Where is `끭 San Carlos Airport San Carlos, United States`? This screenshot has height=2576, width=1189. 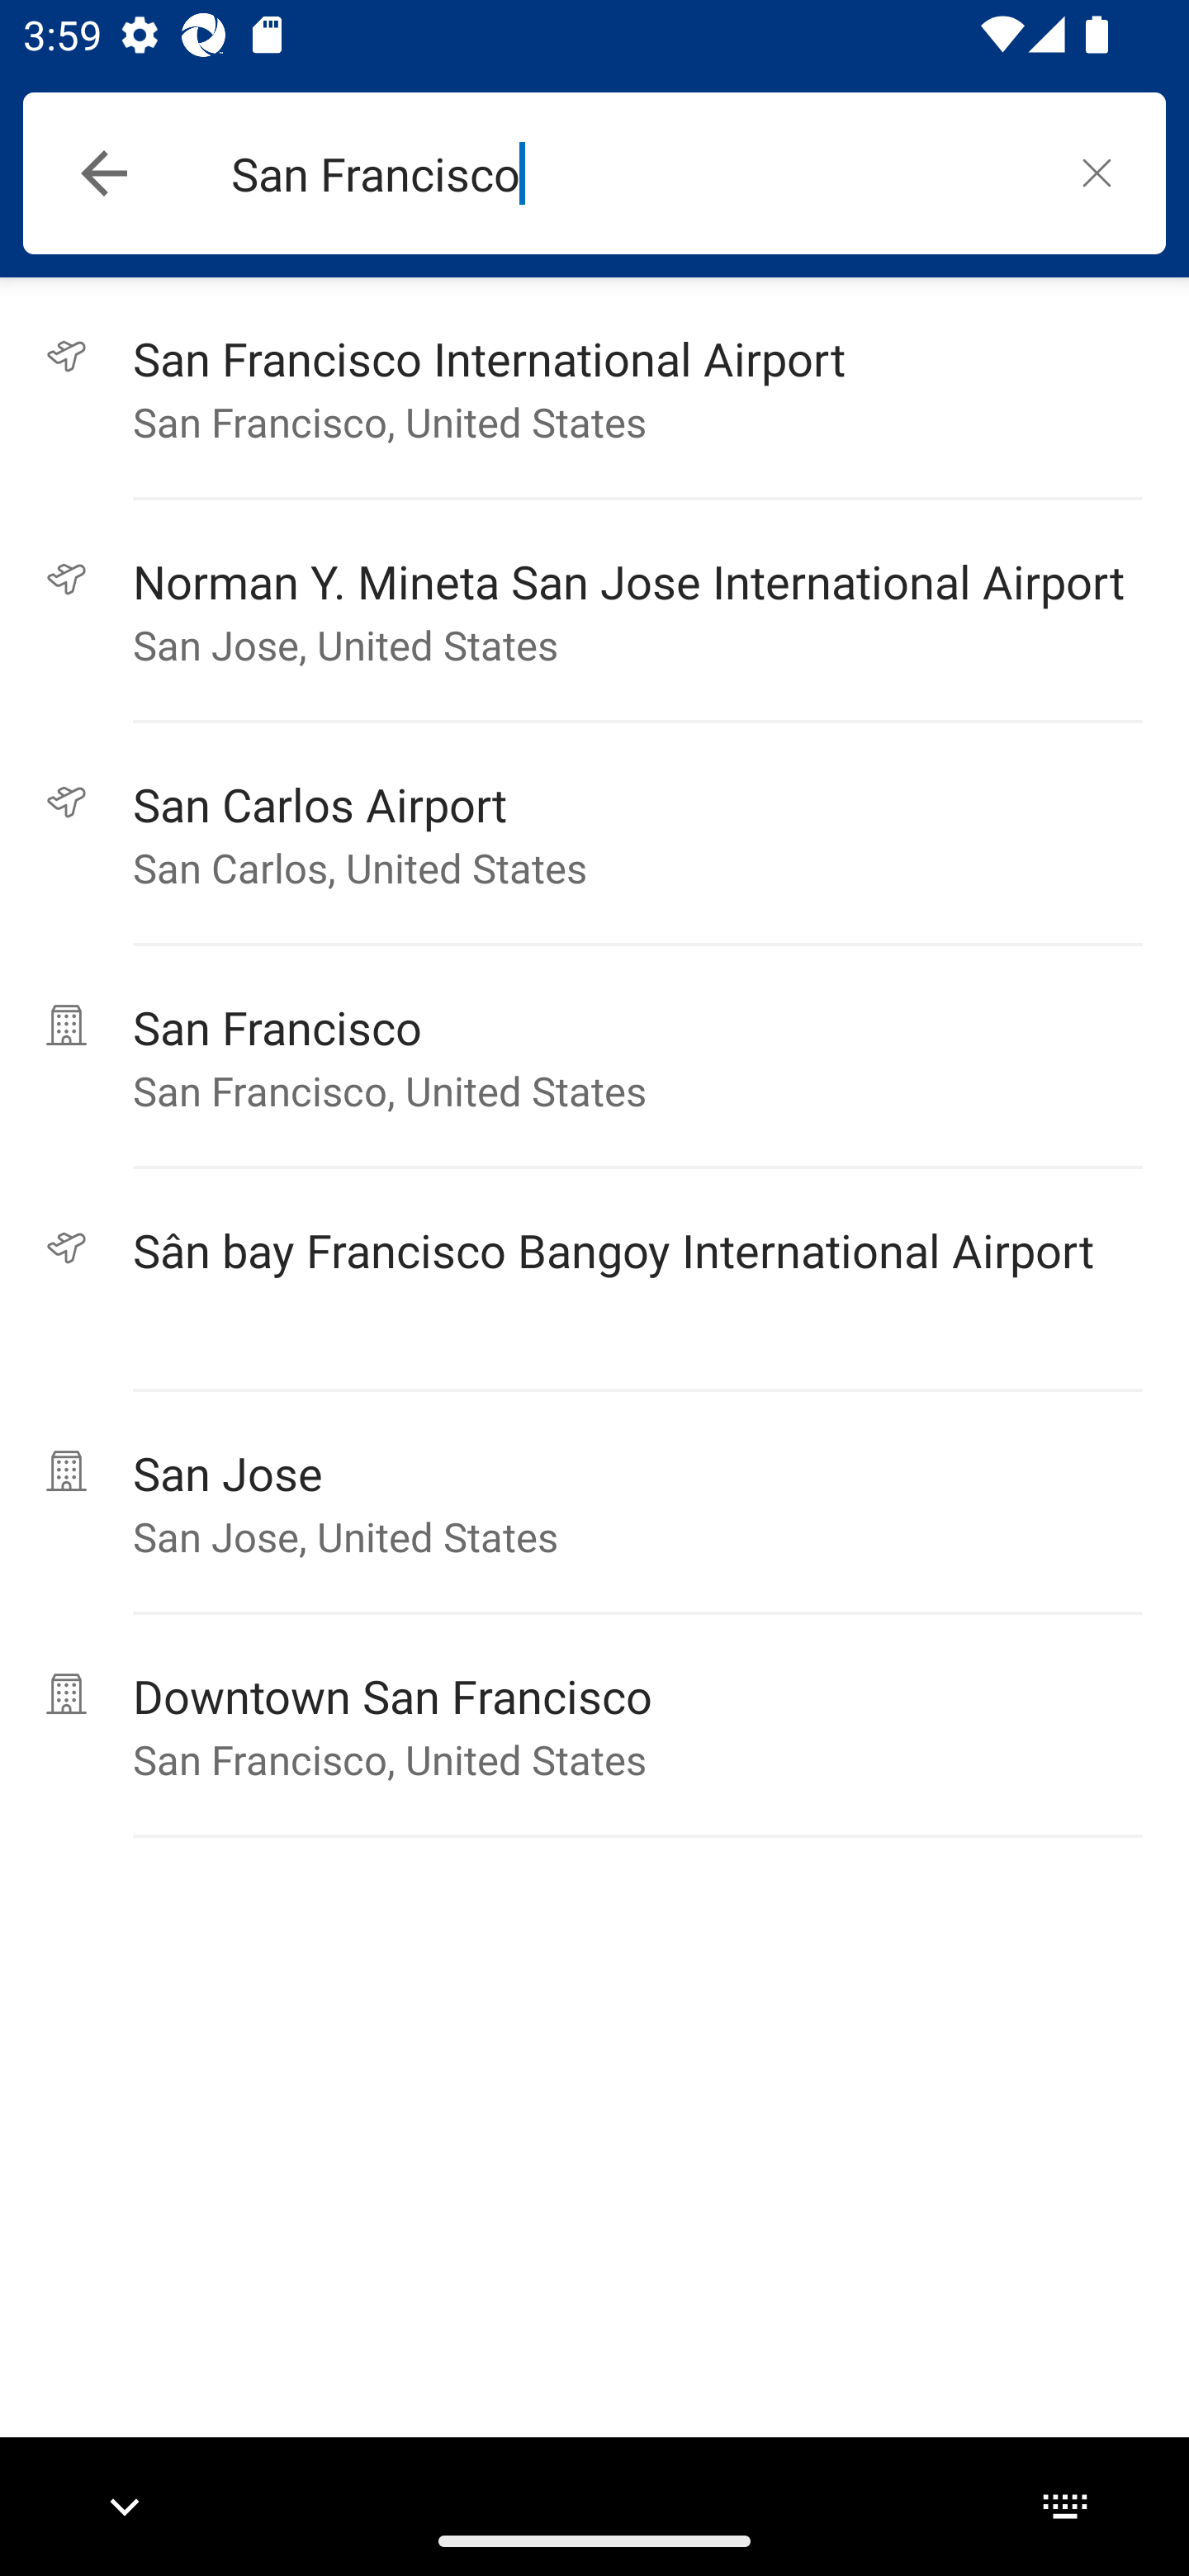 끭 San Carlos Airport San Carlos, United States is located at coordinates (594, 834).